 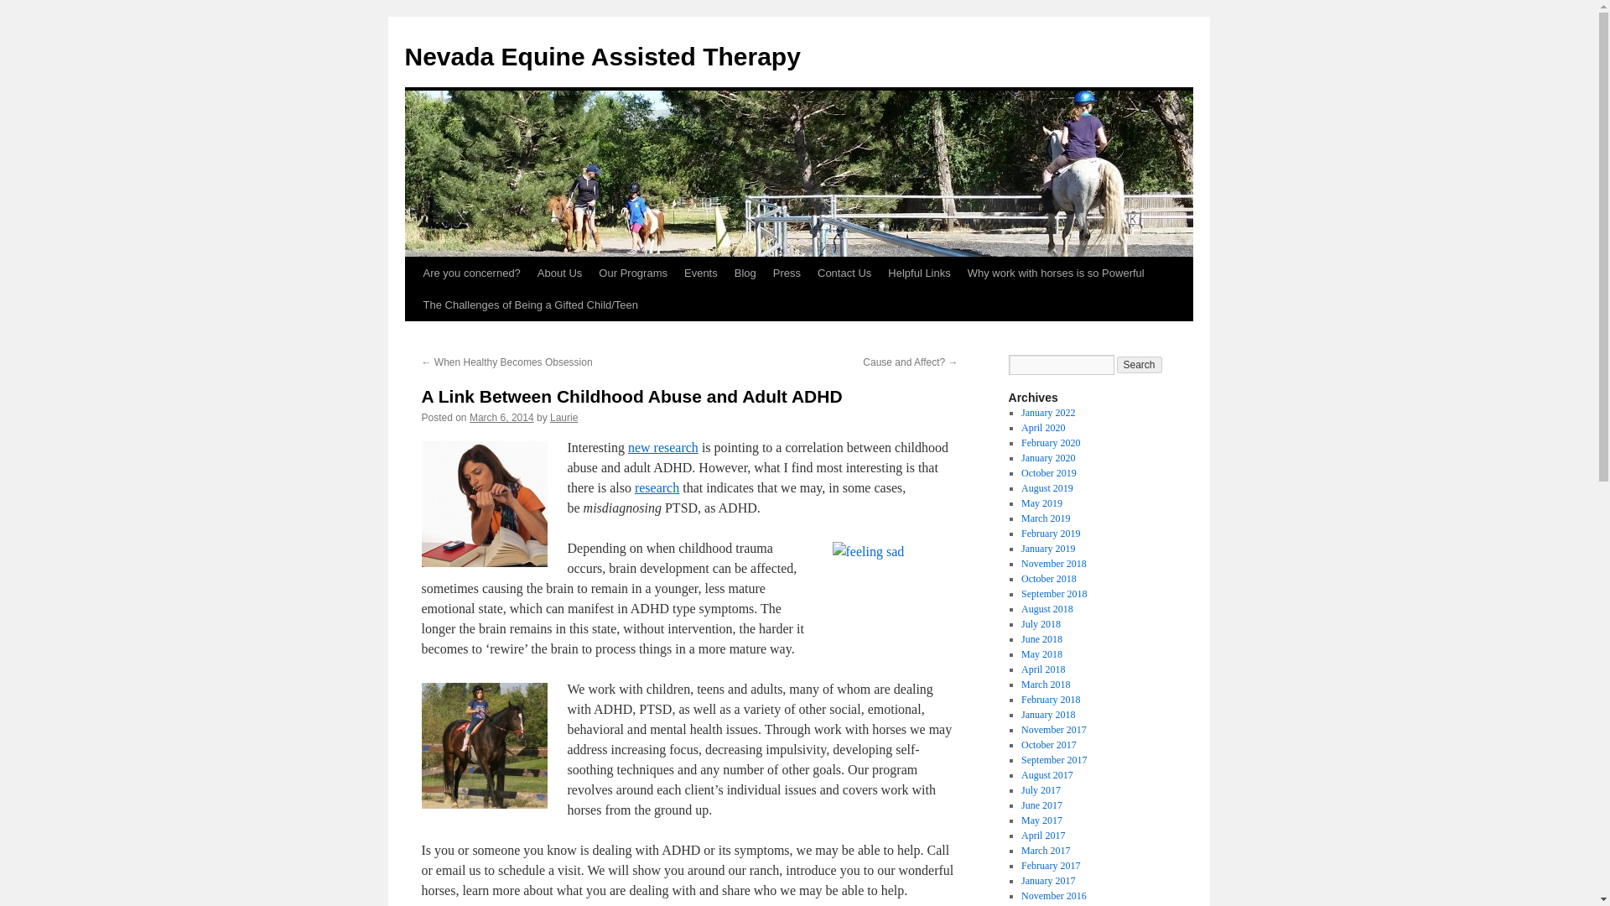 What do you see at coordinates (501, 418) in the screenshot?
I see `7:50 pm` at bounding box center [501, 418].